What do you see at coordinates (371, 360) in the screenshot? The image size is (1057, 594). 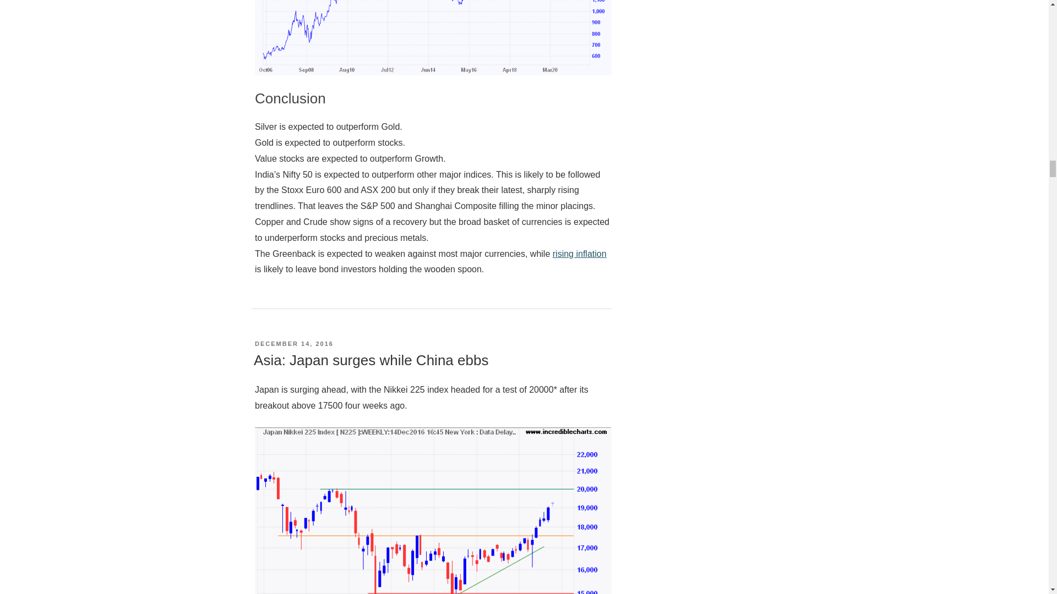 I see `Asia: Japan surges while China ebbs` at bounding box center [371, 360].